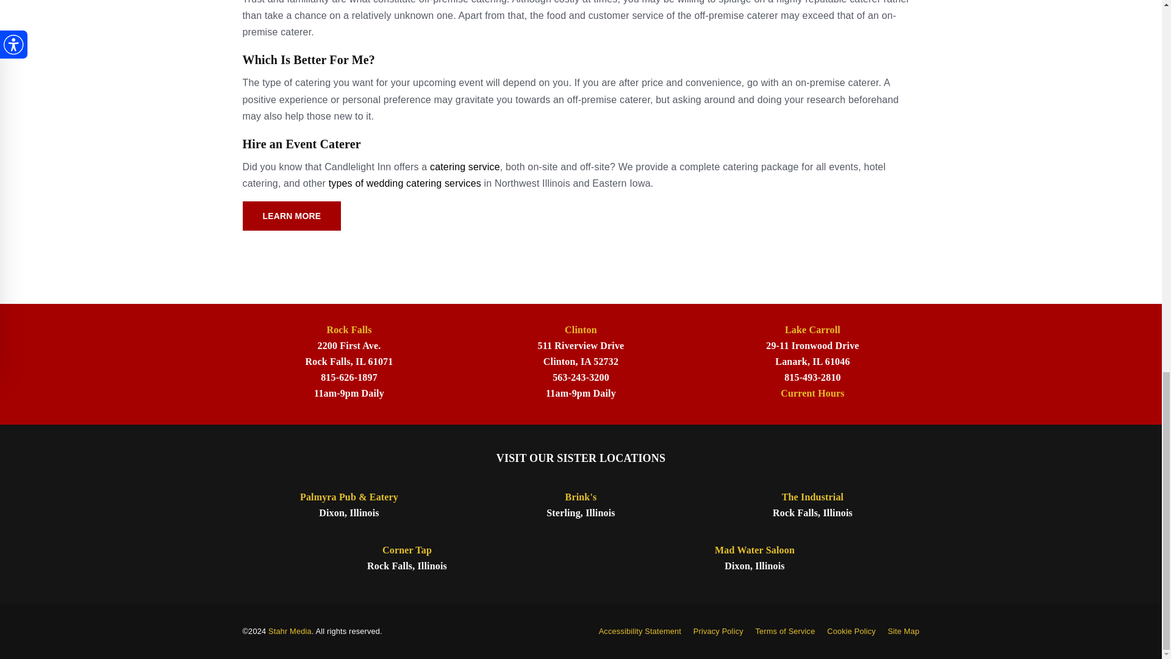 The width and height of the screenshot is (1171, 659). Describe the element at coordinates (812, 329) in the screenshot. I see `Lake Carroll` at that location.